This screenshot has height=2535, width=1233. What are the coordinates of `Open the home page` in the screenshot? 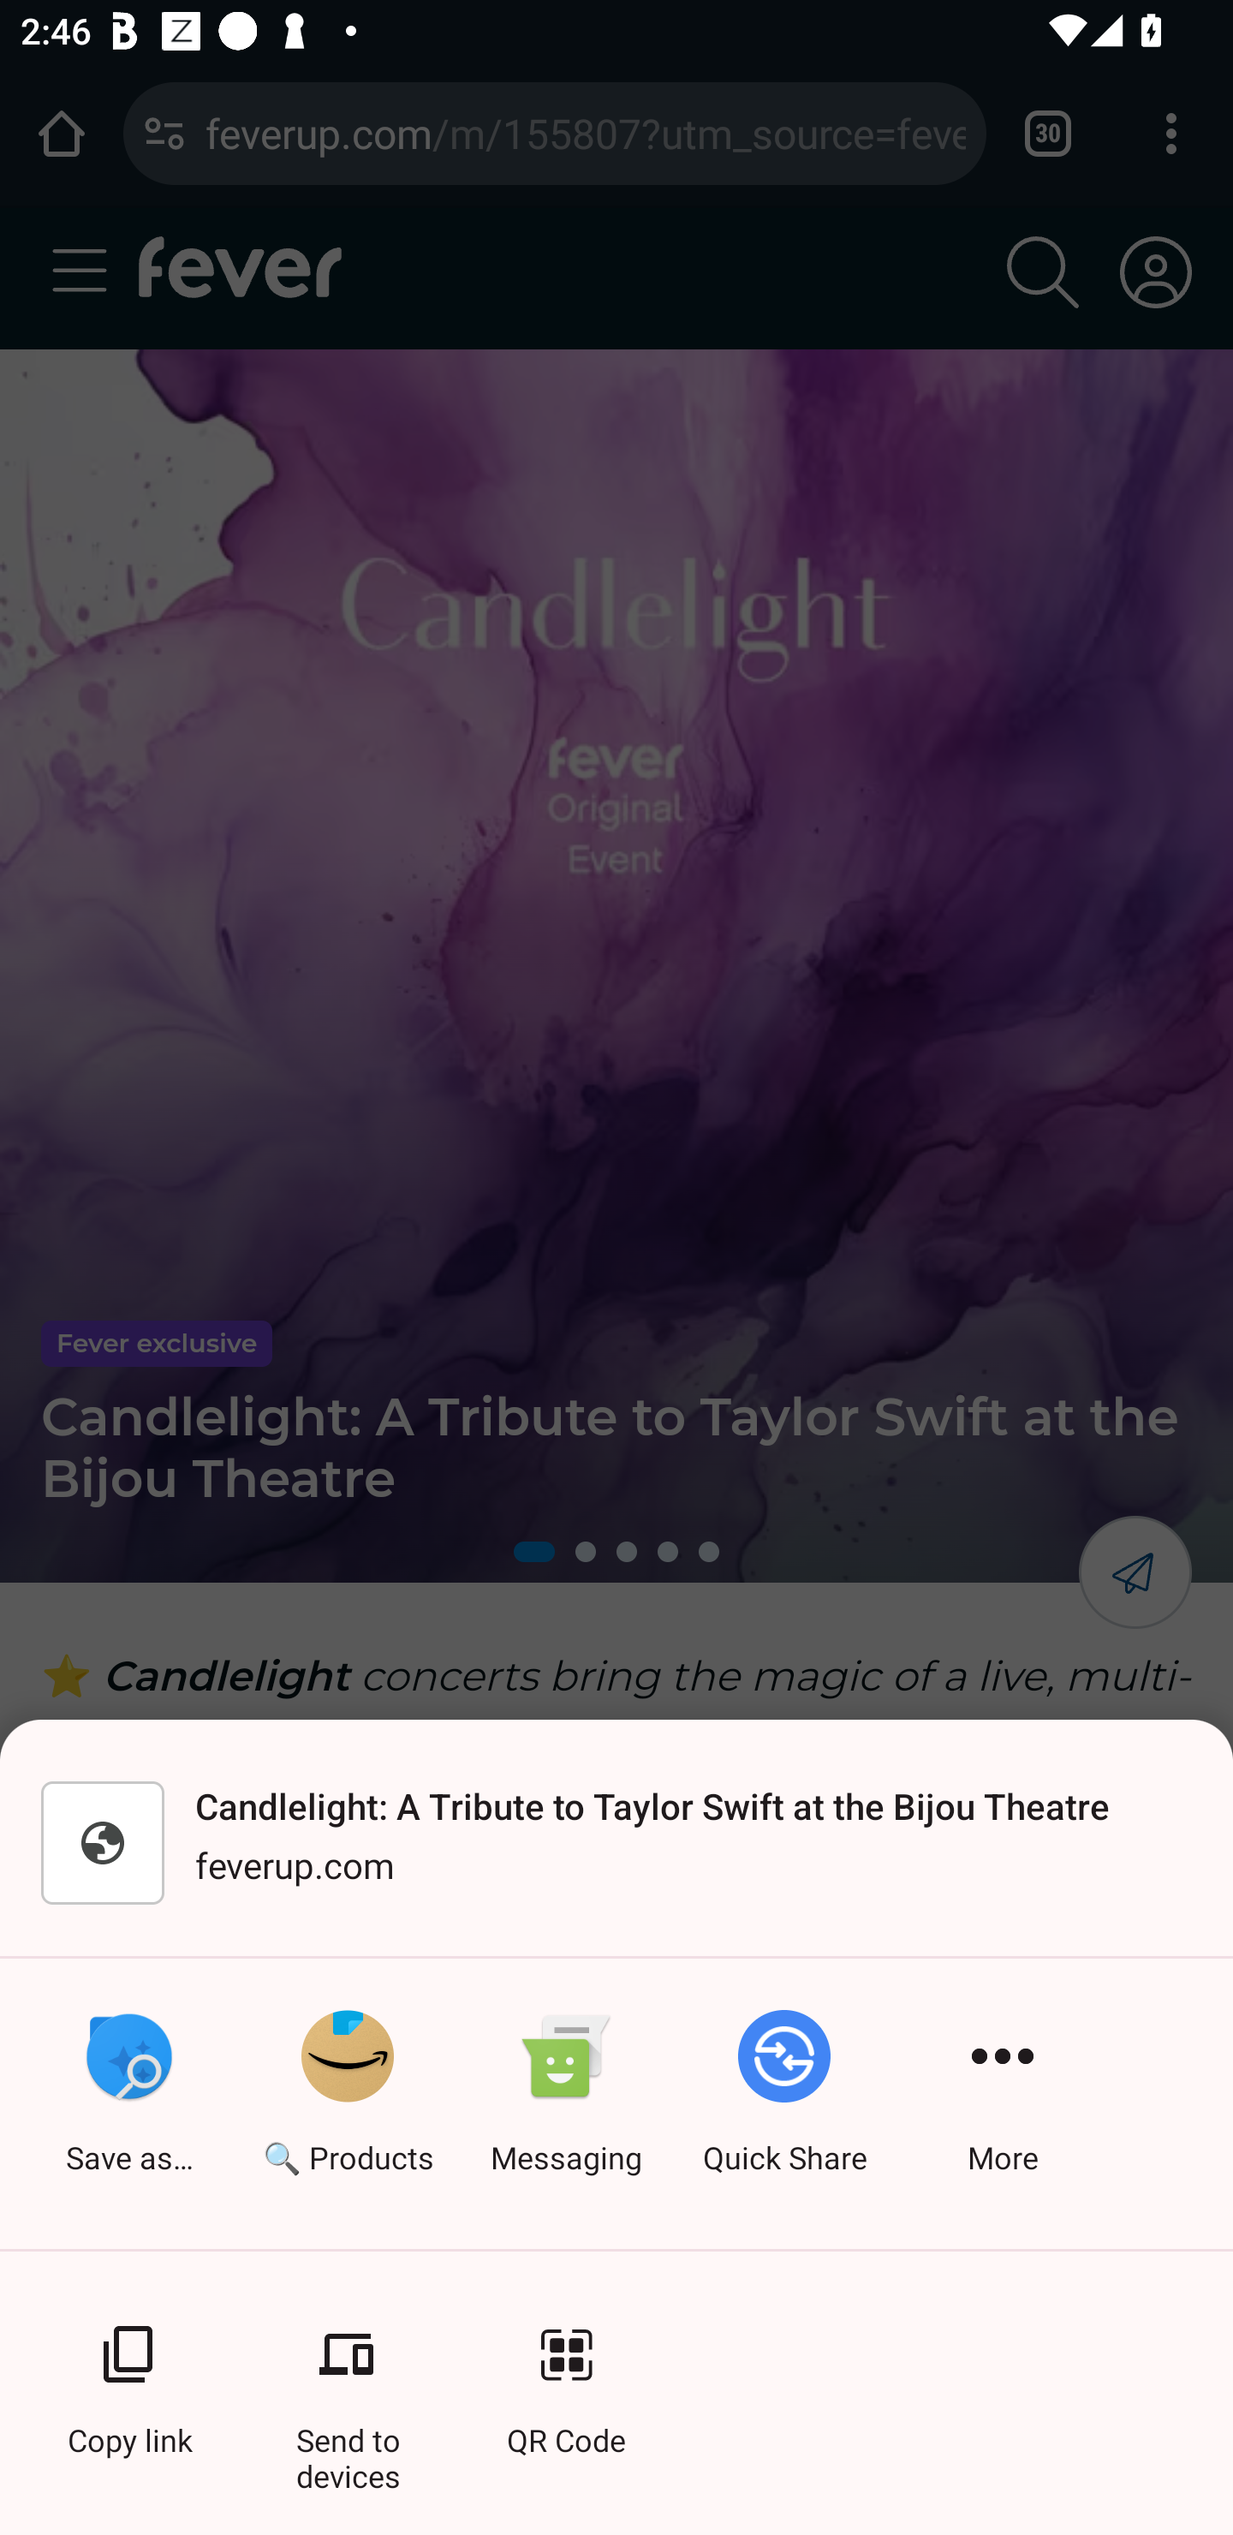 It's located at (62, 133).